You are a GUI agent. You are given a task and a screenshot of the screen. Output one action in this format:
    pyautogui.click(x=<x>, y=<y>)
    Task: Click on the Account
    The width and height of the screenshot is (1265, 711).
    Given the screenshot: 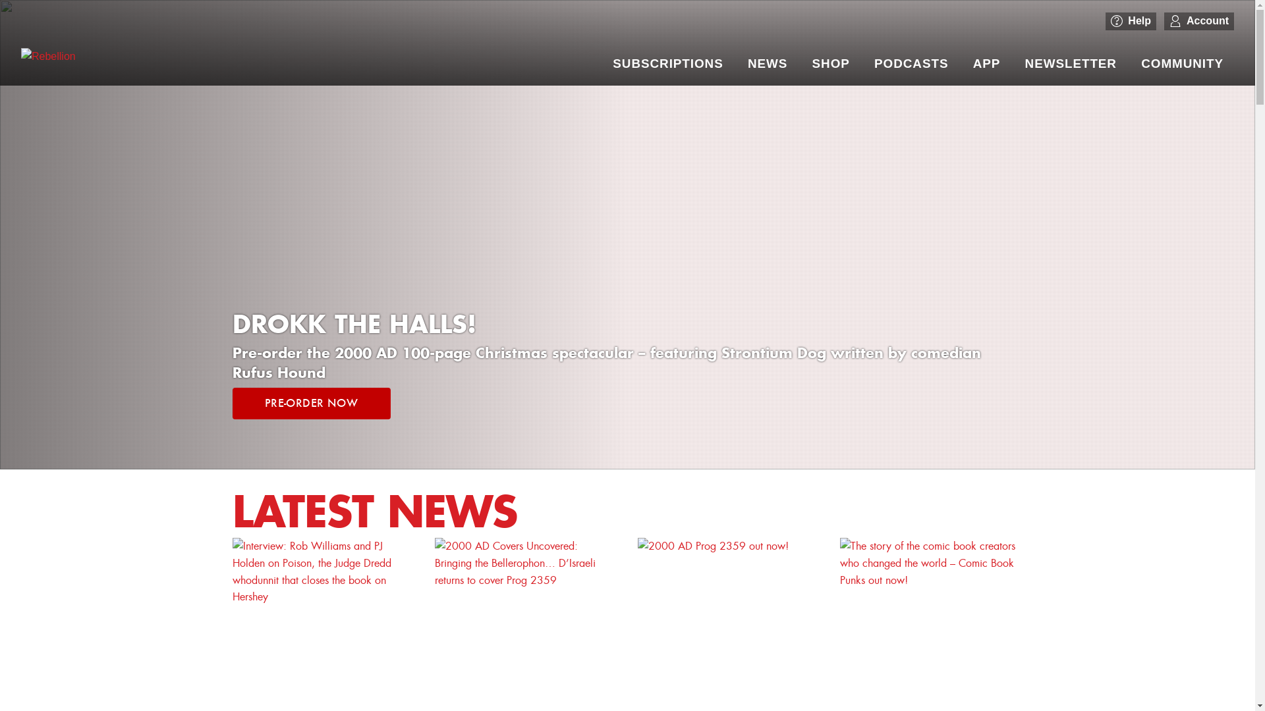 What is the action you would take?
    pyautogui.click(x=1199, y=21)
    